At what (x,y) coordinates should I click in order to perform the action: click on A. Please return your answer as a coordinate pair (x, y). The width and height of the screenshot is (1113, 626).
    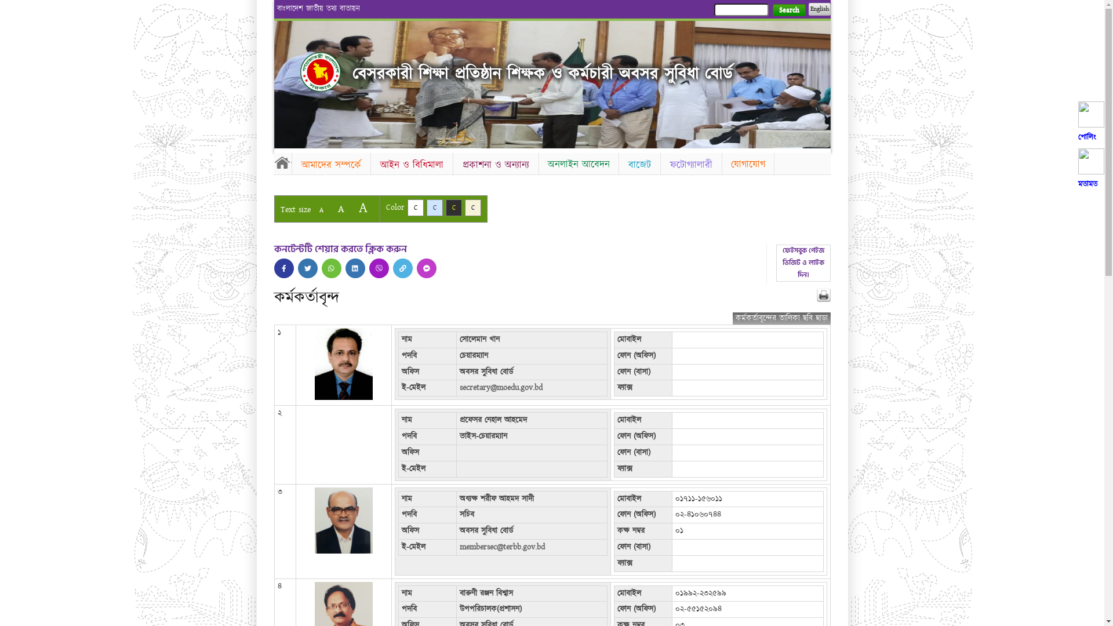
    Looking at the image, I should click on (321, 210).